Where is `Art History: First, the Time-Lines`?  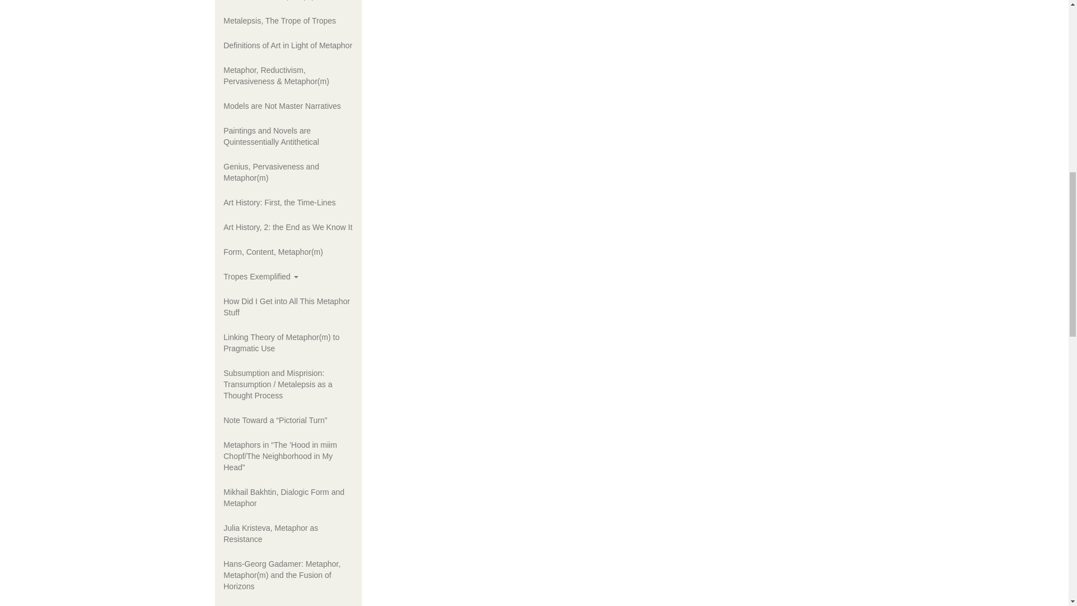 Art History: First, the Time-Lines is located at coordinates (288, 203).